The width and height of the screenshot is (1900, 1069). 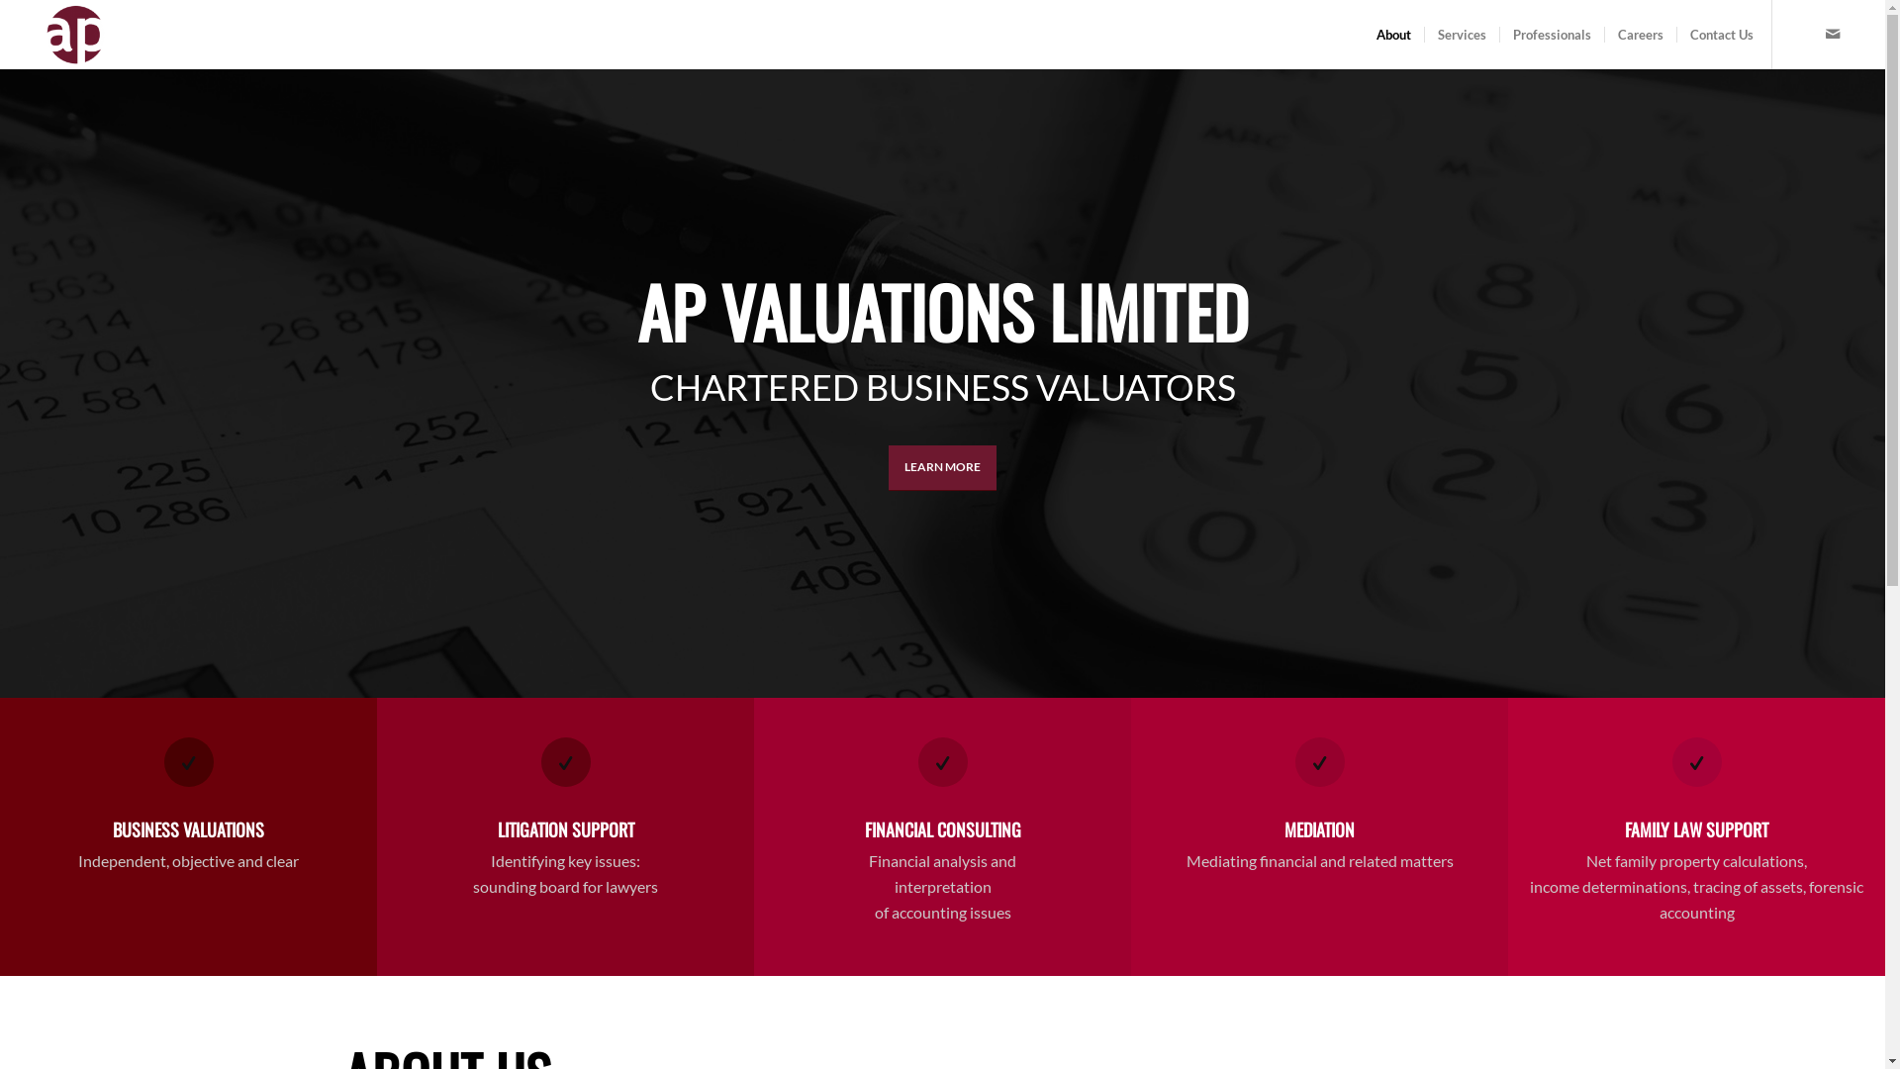 What do you see at coordinates (1462, 35) in the screenshot?
I see `Services` at bounding box center [1462, 35].